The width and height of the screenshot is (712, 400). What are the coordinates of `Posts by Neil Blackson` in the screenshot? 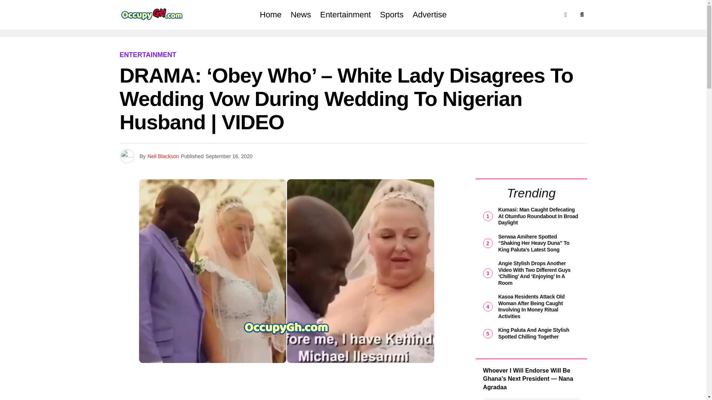 It's located at (163, 156).